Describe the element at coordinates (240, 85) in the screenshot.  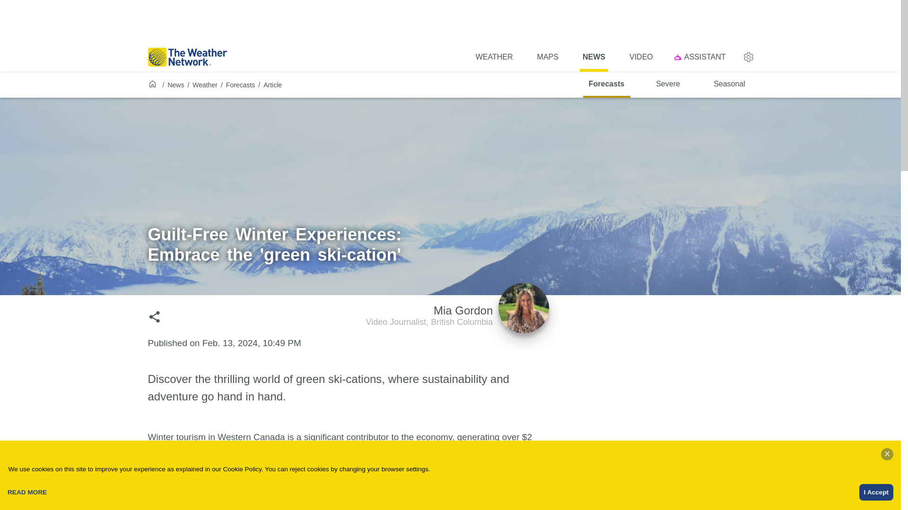
I see `NEWS` at that location.